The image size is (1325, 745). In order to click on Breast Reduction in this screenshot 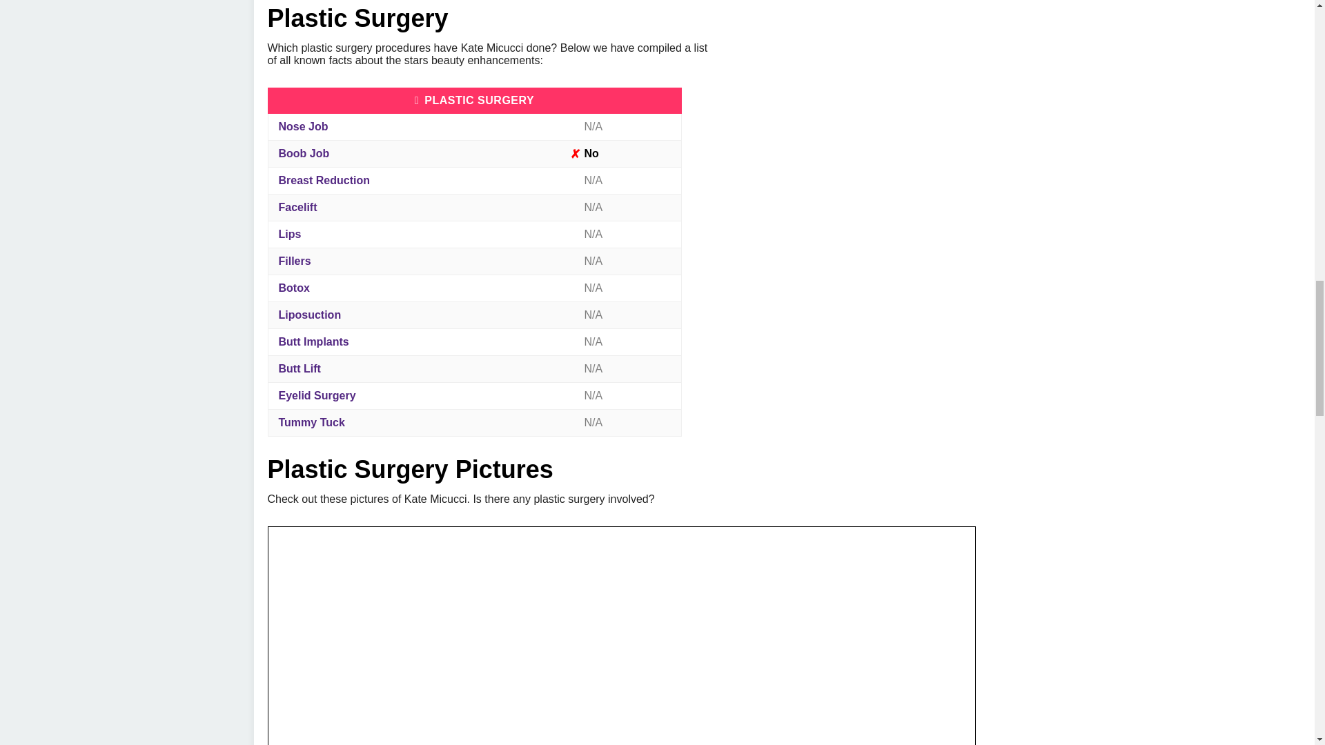, I will do `click(324, 180)`.